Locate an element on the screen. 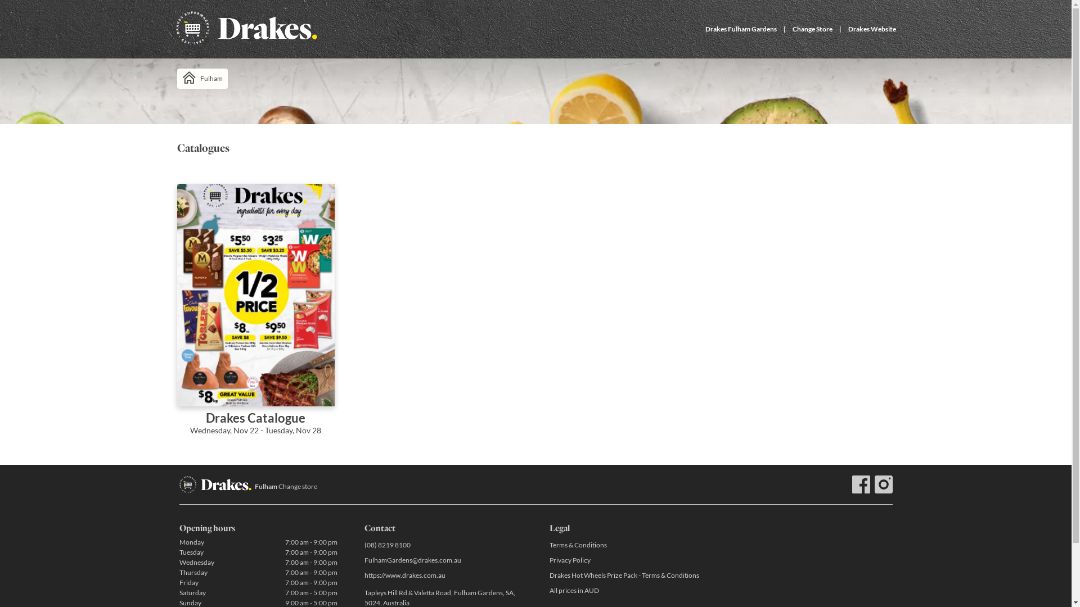 The width and height of the screenshot is (1080, 607). Drakes Website is located at coordinates (872, 29).